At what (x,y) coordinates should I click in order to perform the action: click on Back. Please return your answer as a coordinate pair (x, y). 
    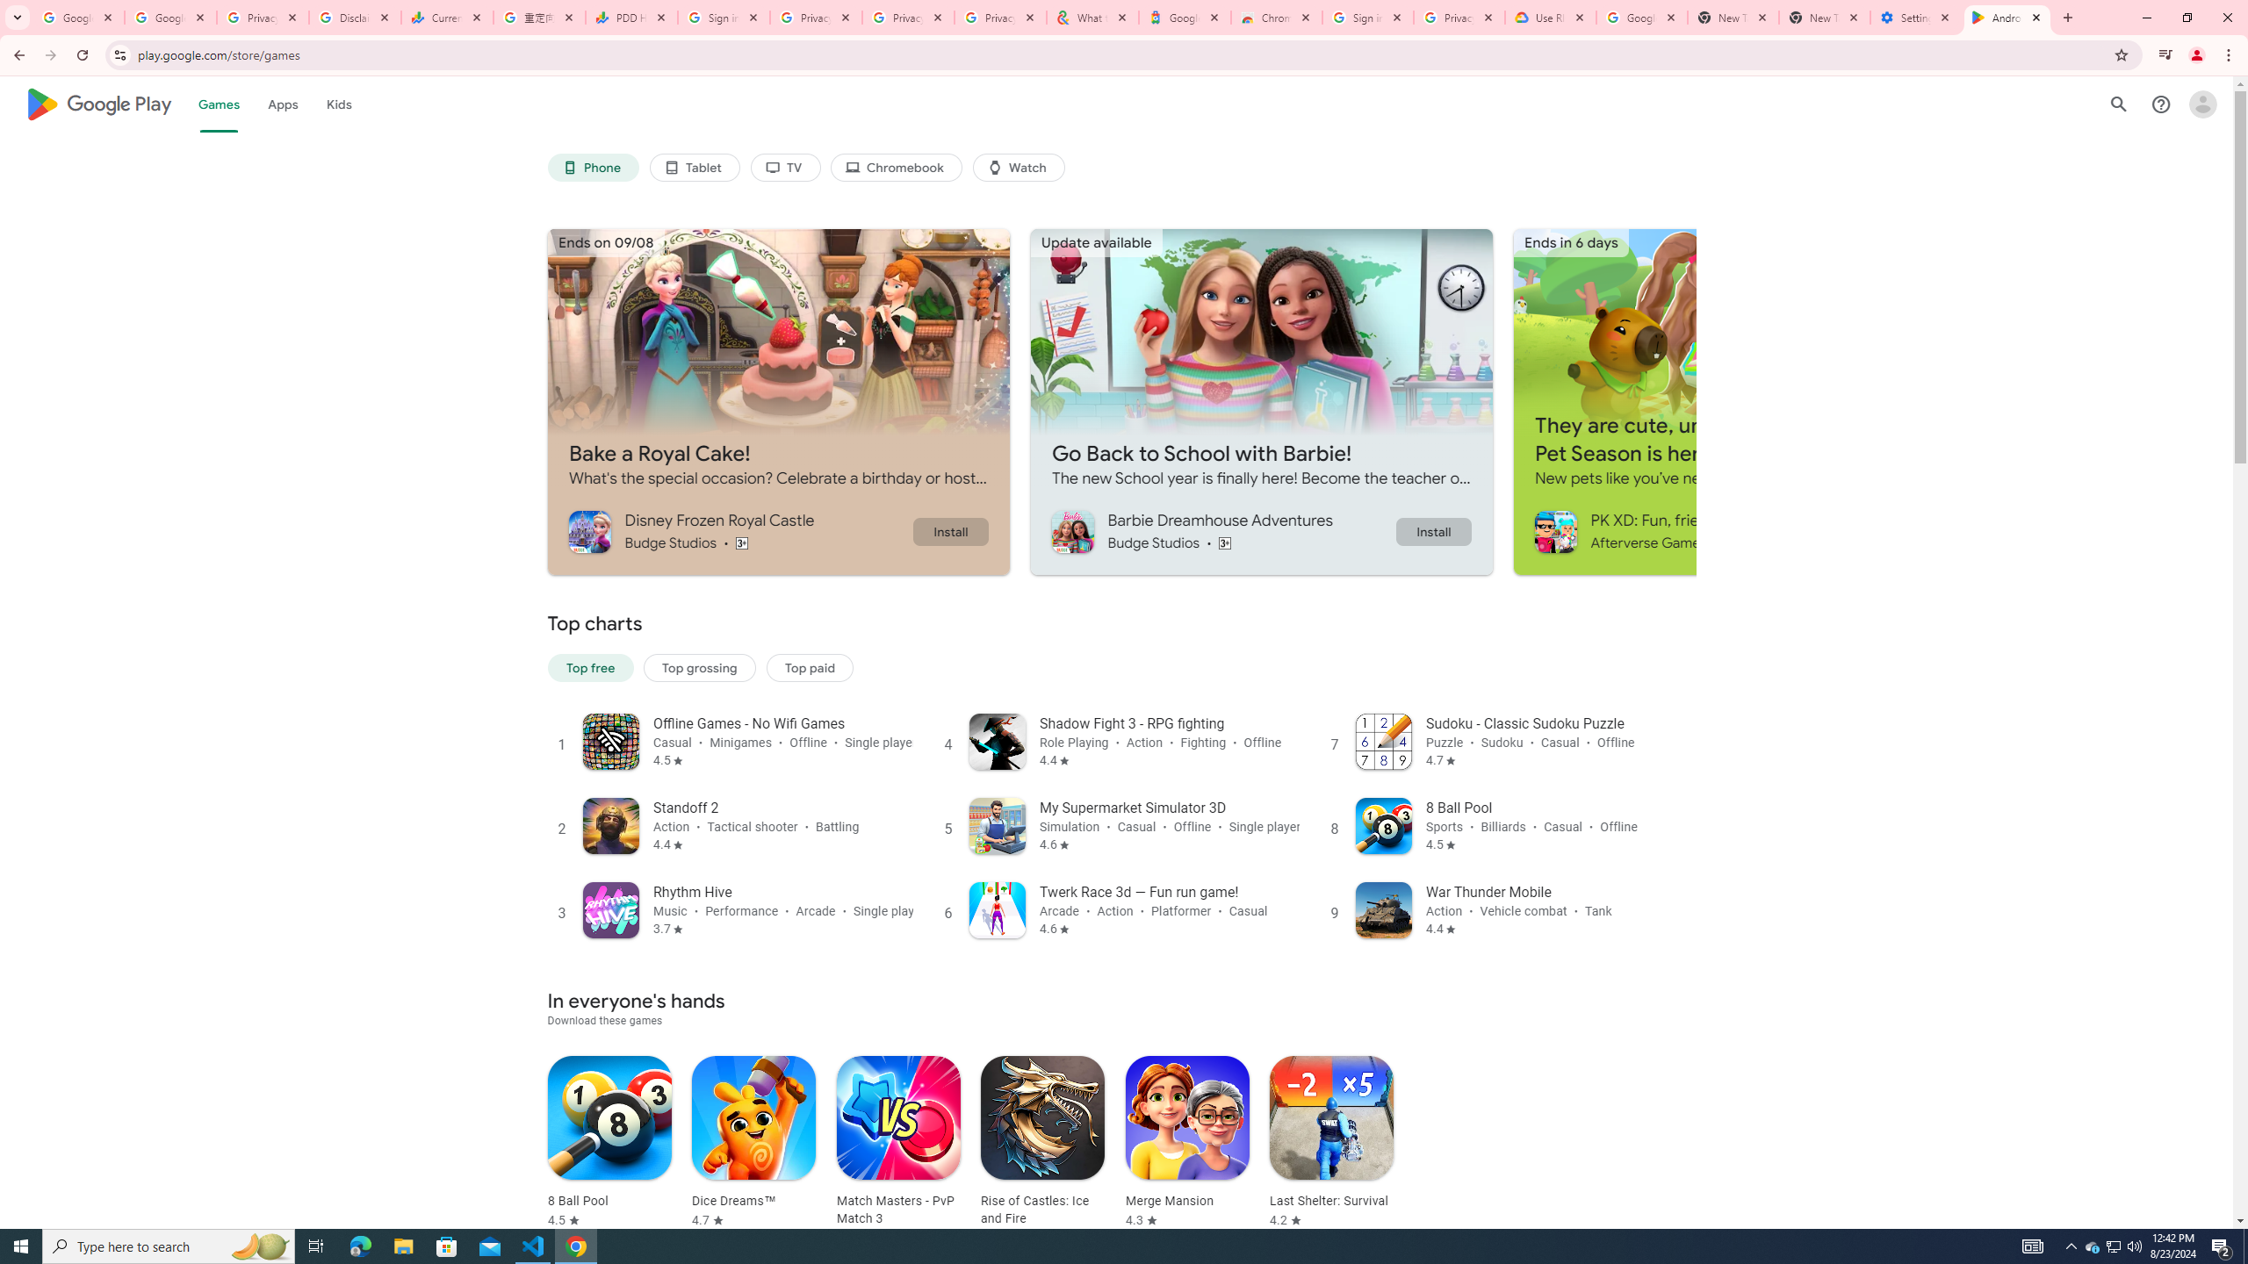
    Looking at the image, I should click on (91, 83).